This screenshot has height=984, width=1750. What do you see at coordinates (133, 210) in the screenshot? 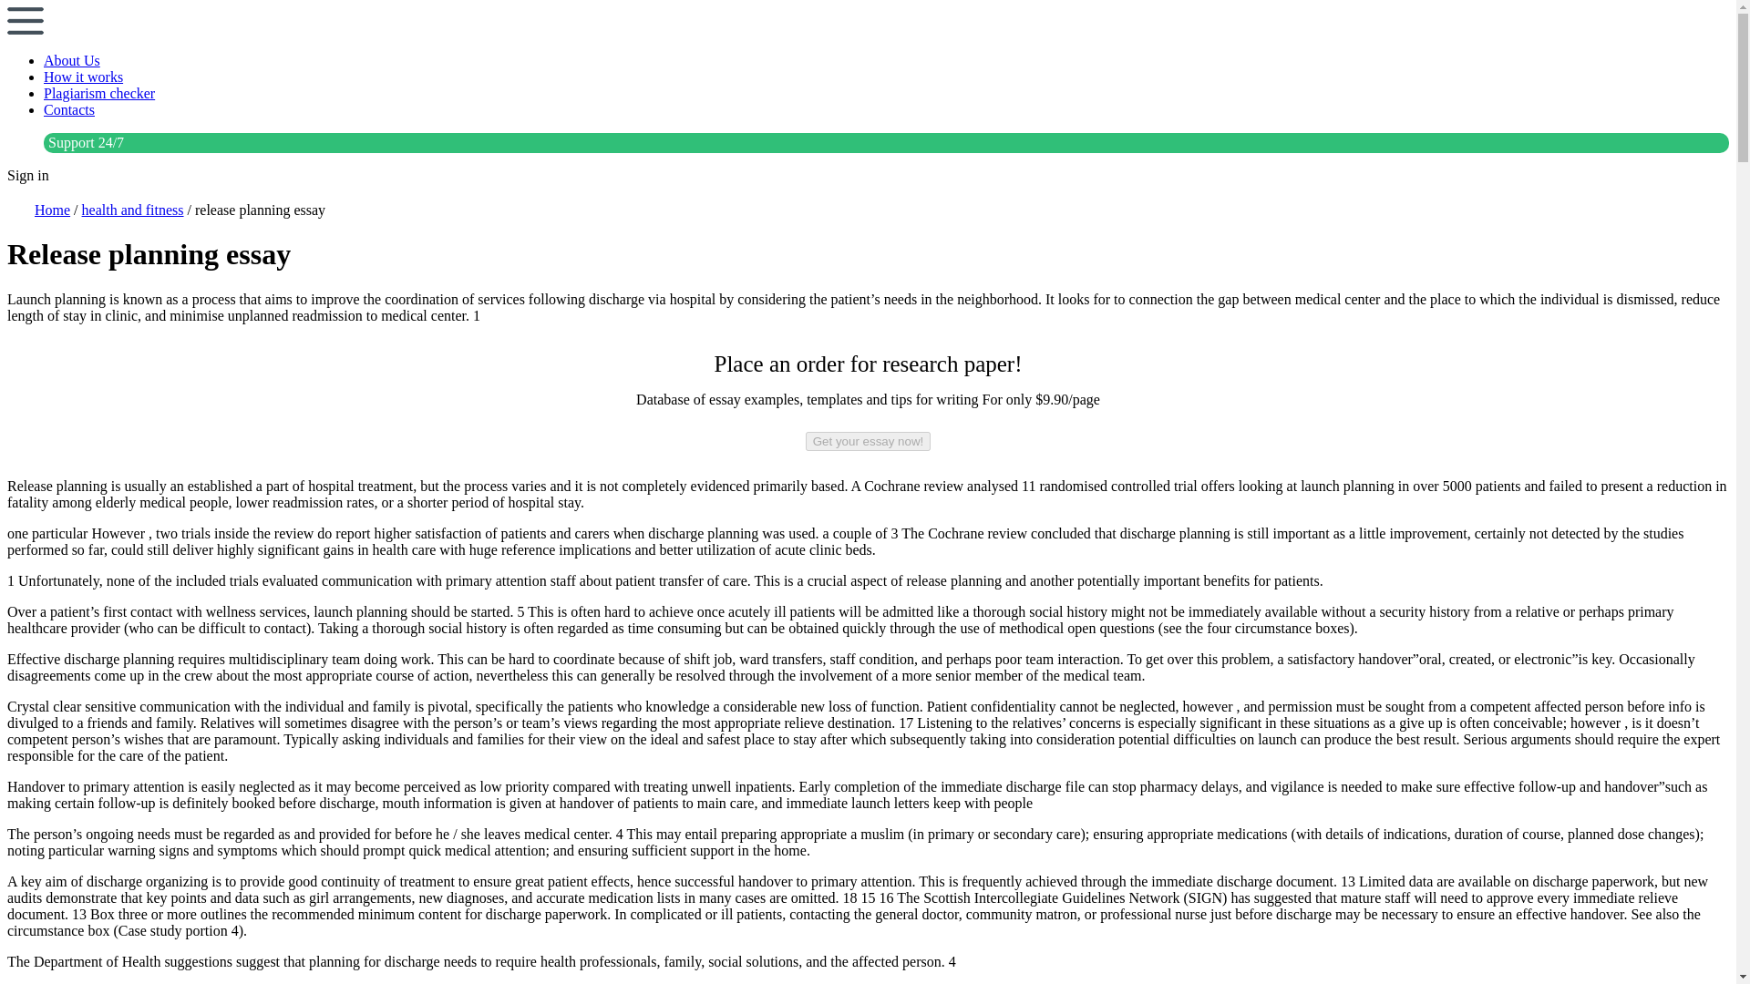
I see `health and fitness` at bounding box center [133, 210].